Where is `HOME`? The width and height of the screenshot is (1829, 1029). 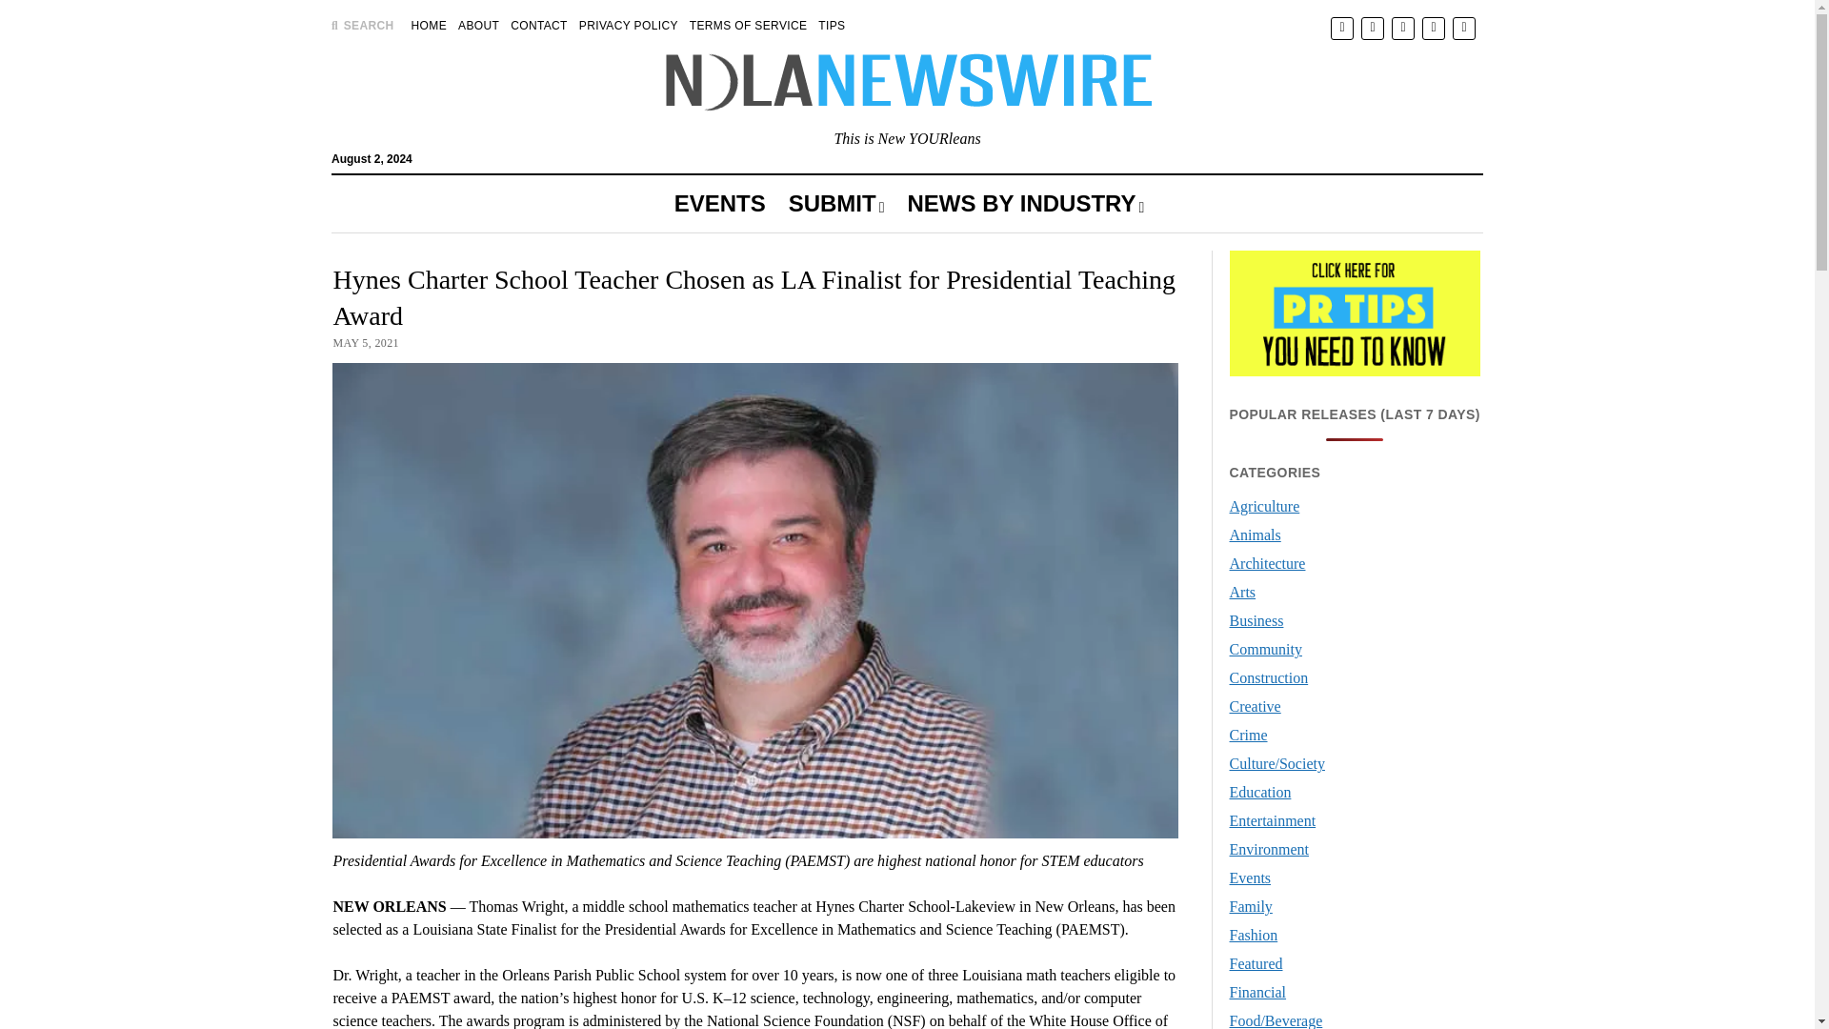
HOME is located at coordinates (429, 25).